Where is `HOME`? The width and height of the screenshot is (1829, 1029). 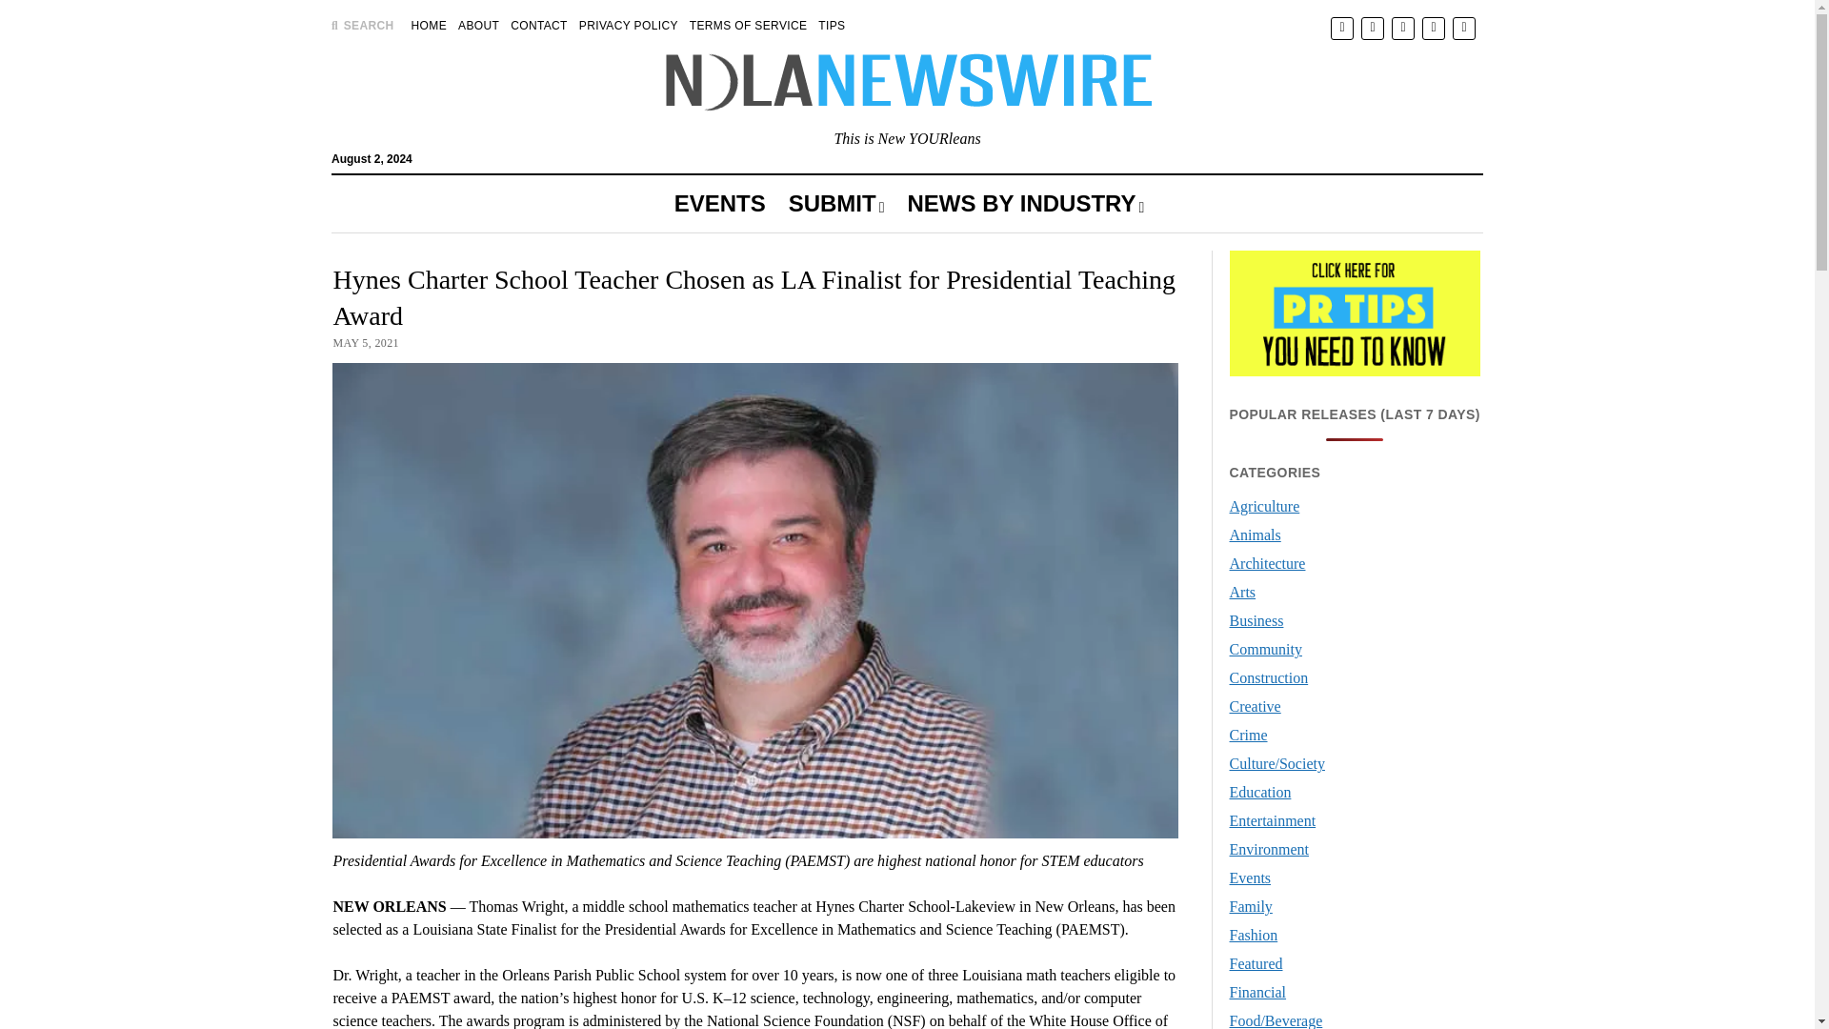
HOME is located at coordinates (429, 25).